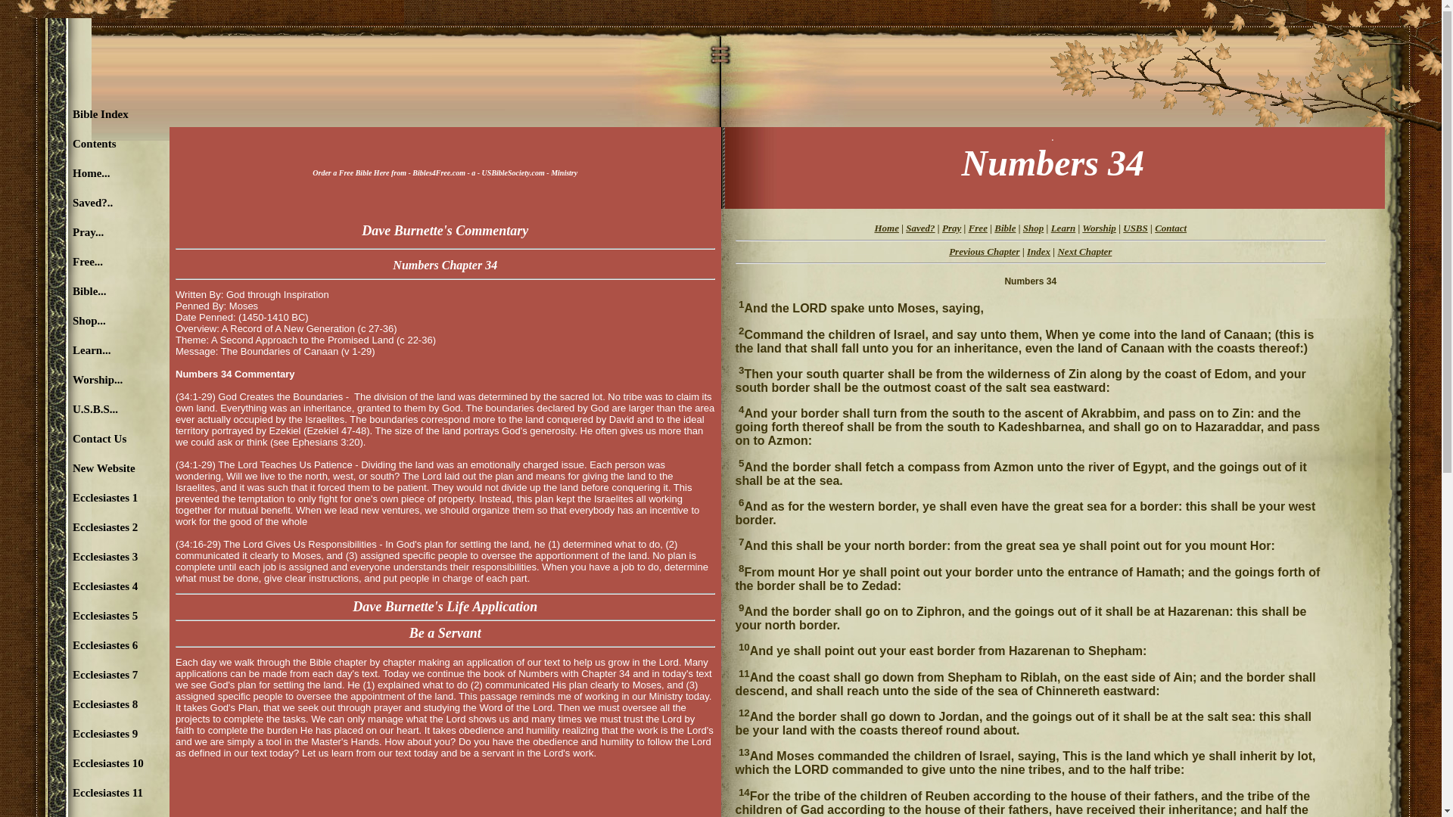  What do you see at coordinates (82, 203) in the screenshot?
I see `Saved?..` at bounding box center [82, 203].